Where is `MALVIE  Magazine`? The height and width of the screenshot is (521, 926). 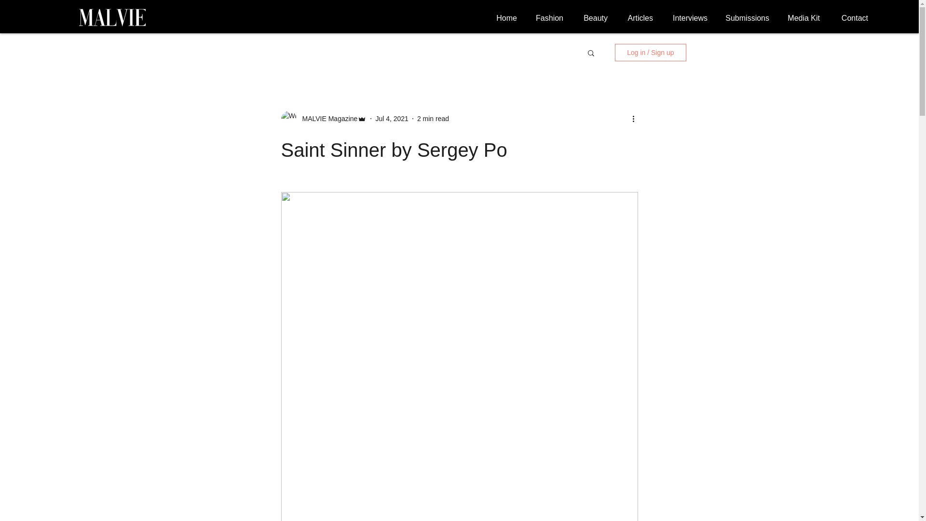 MALVIE  Magazine is located at coordinates (327, 119).